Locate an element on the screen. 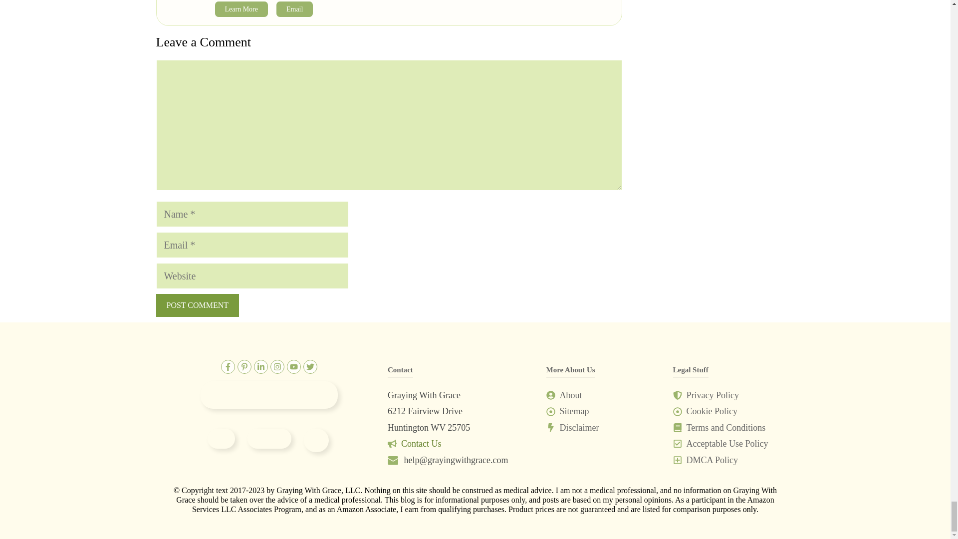 Image resolution: width=958 pixels, height=539 pixels. resna-atp-logo-1 is located at coordinates (269, 438).